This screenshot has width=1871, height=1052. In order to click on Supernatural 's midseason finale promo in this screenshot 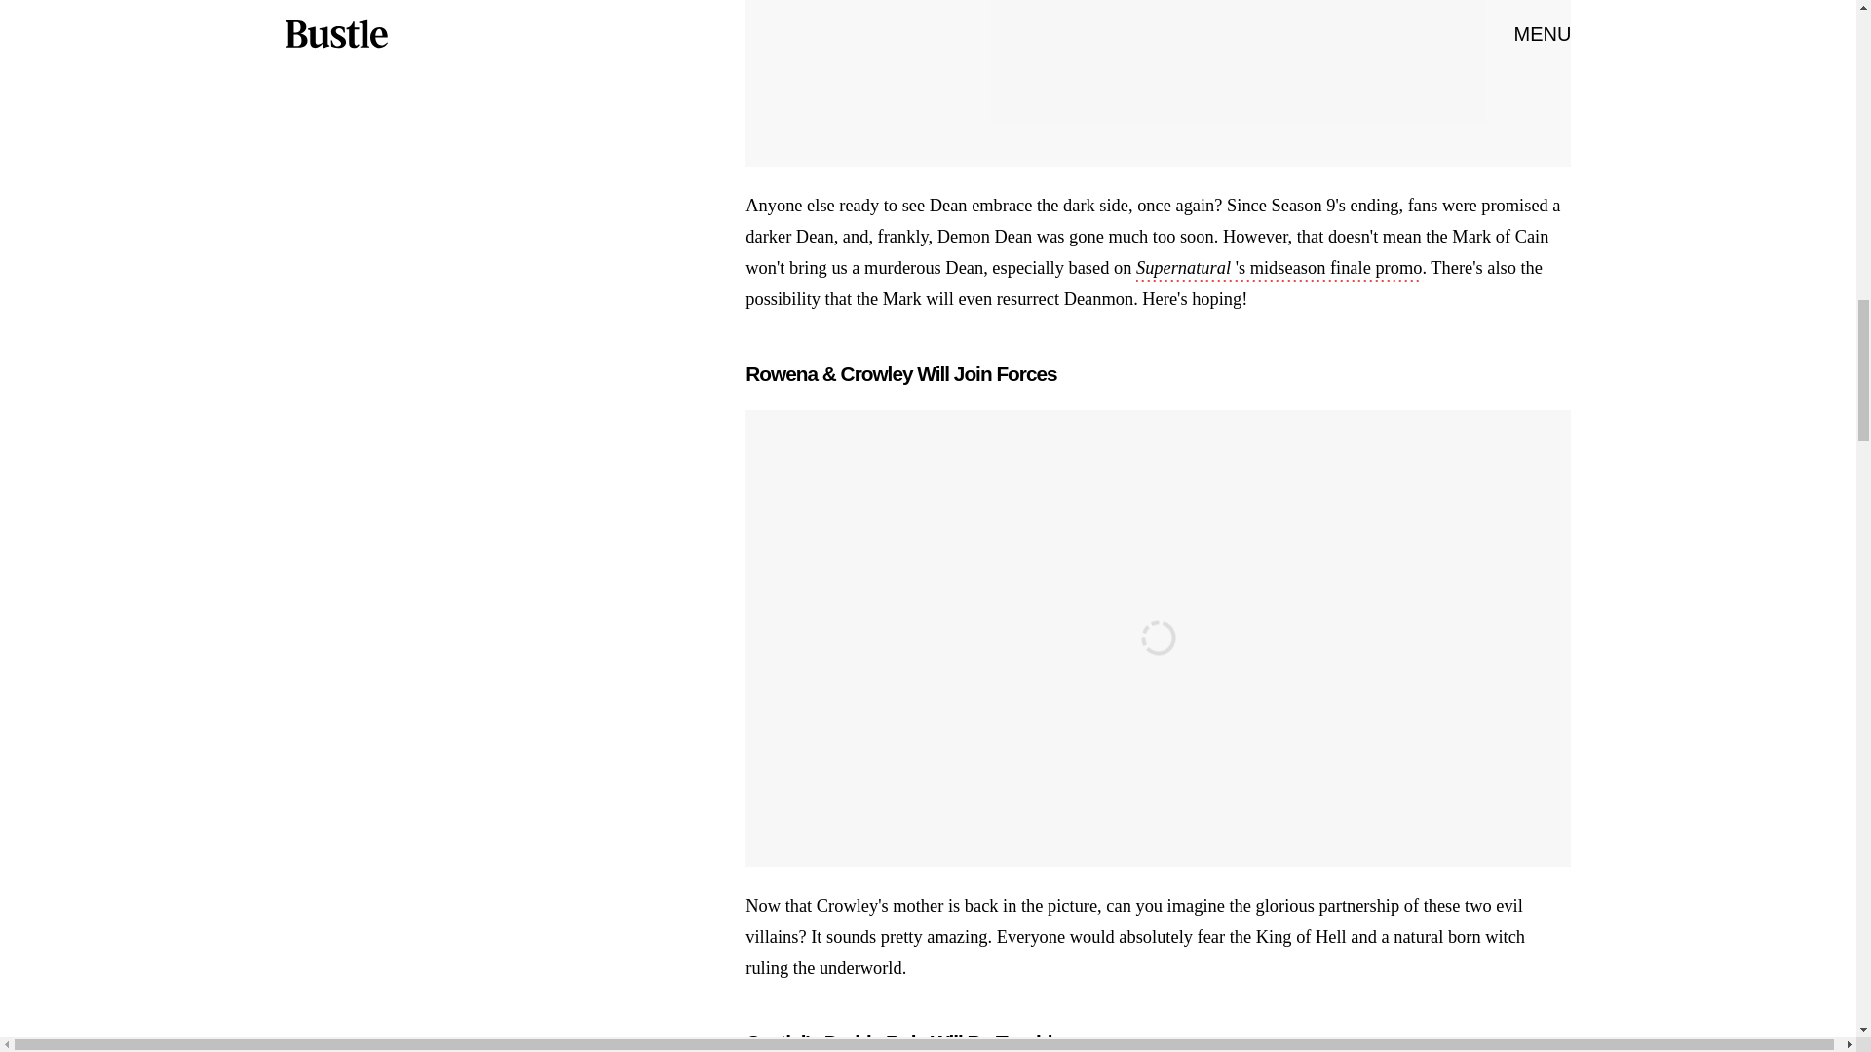, I will do `click(1279, 269)`.